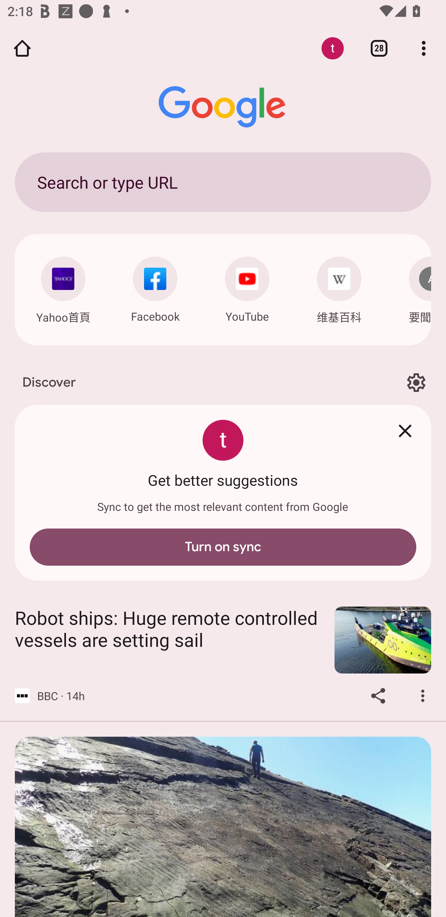 Image resolution: width=446 pixels, height=917 pixels. What do you see at coordinates (63, 287) in the screenshot?
I see `Navigate: Yahoo首頁: hk.mobi.yahoo.com Yahoo首頁` at bounding box center [63, 287].